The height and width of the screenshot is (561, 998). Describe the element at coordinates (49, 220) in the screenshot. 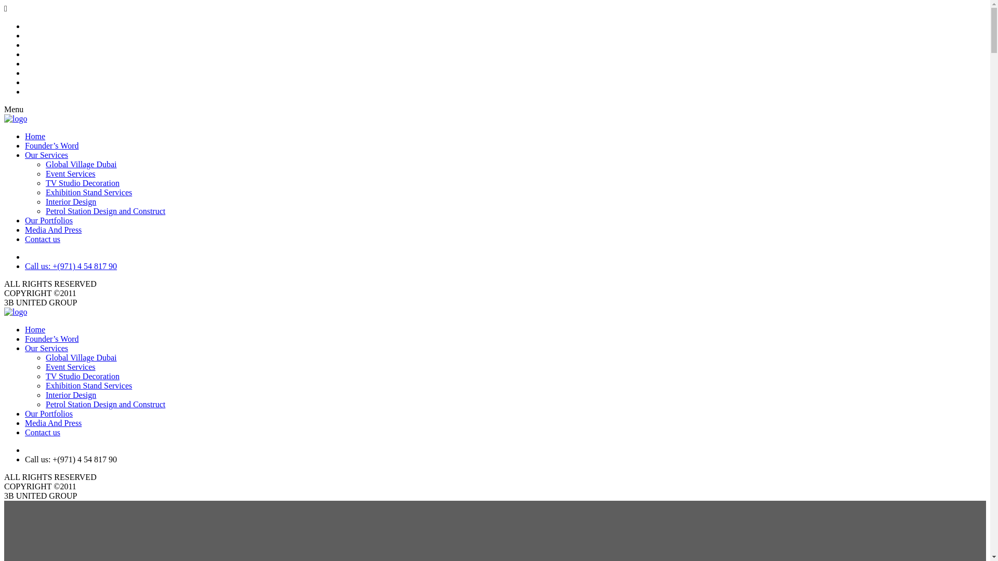

I see `Our Portfolios` at that location.